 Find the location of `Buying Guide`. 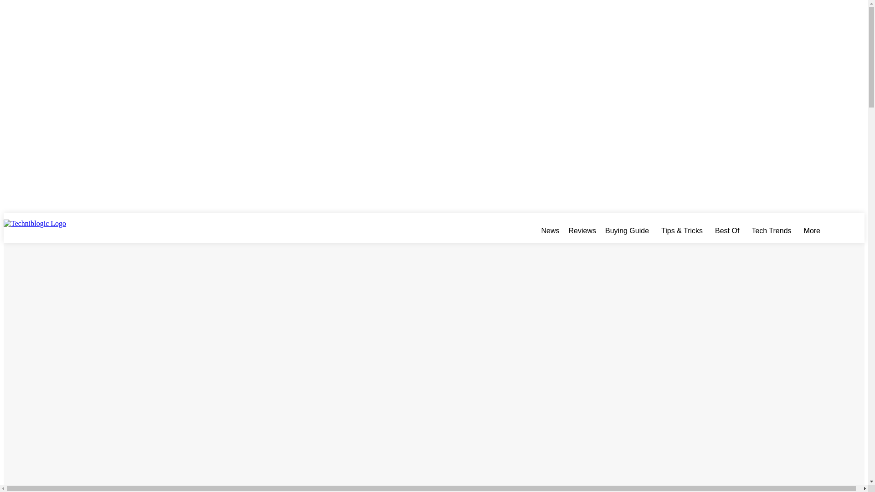

Buying Guide is located at coordinates (628, 231).